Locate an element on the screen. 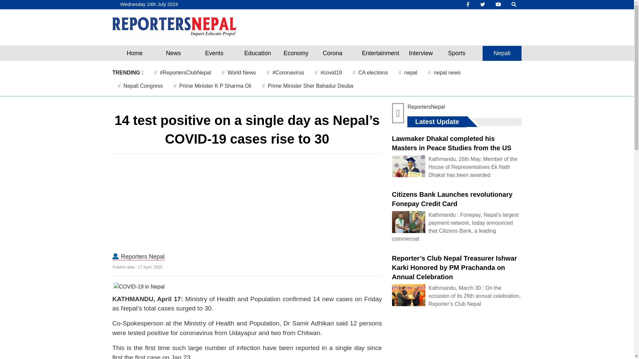  Education is located at coordinates (258, 53).